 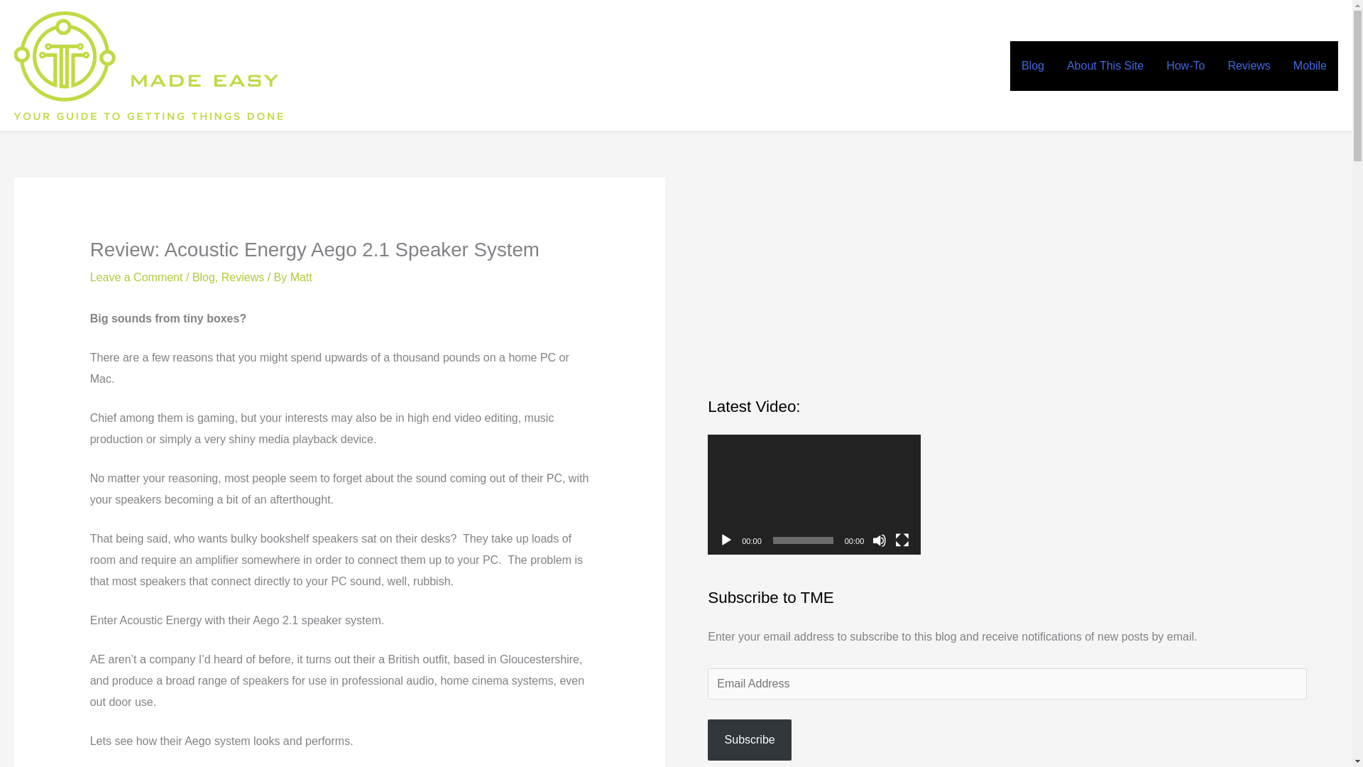 What do you see at coordinates (301, 277) in the screenshot?
I see `Matt` at bounding box center [301, 277].